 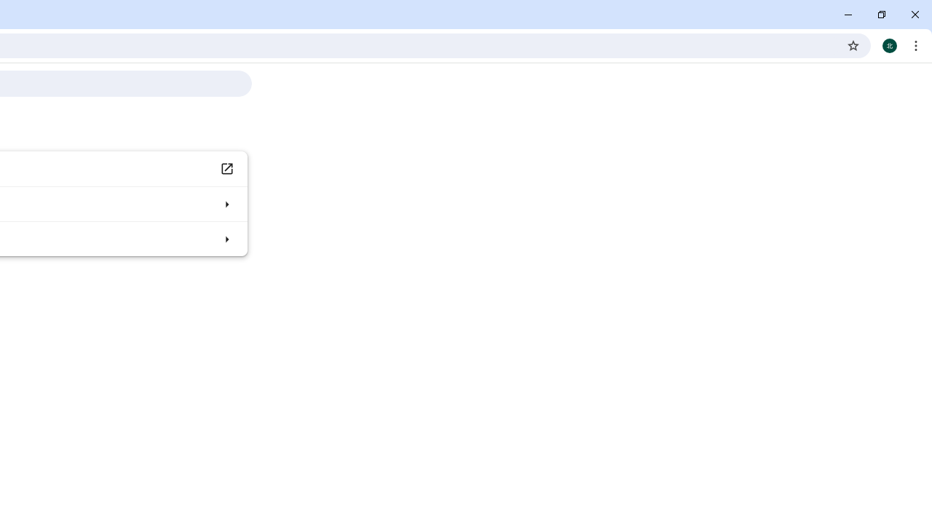 I want to click on Google Password Manager, so click(x=226, y=169).